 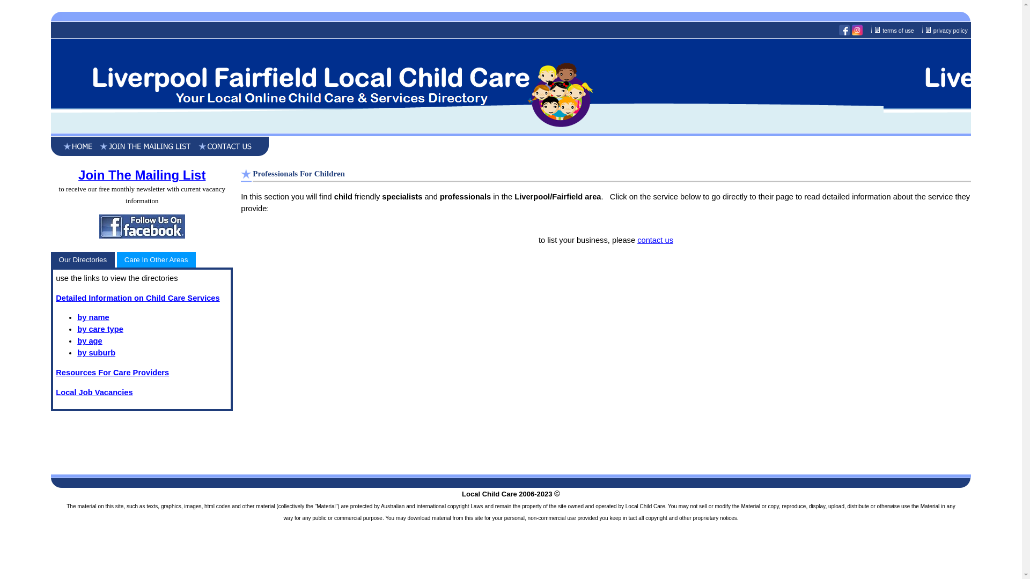 I want to click on by care type, so click(x=100, y=329).